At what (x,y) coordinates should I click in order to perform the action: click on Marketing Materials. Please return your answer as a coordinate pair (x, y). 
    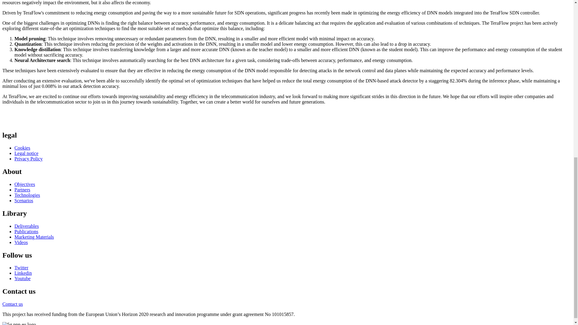
    Looking at the image, I should click on (34, 237).